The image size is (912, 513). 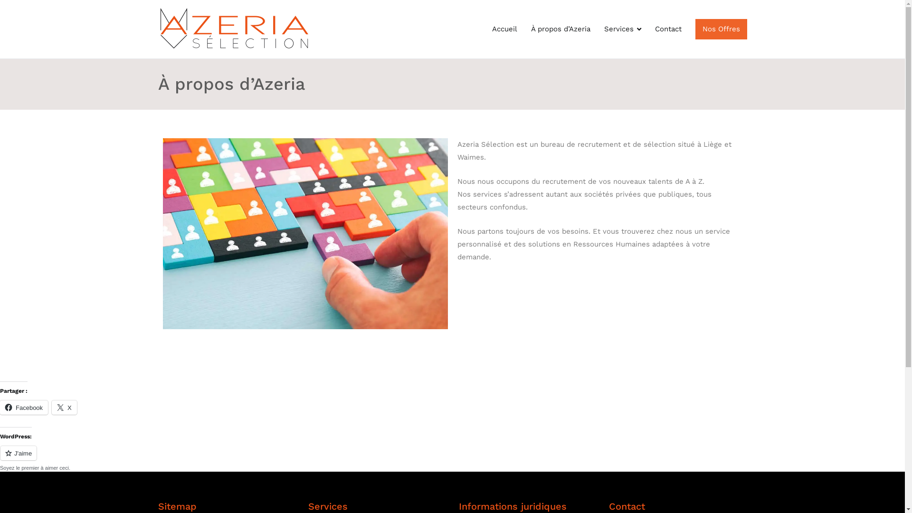 I want to click on Services, so click(x=623, y=29).